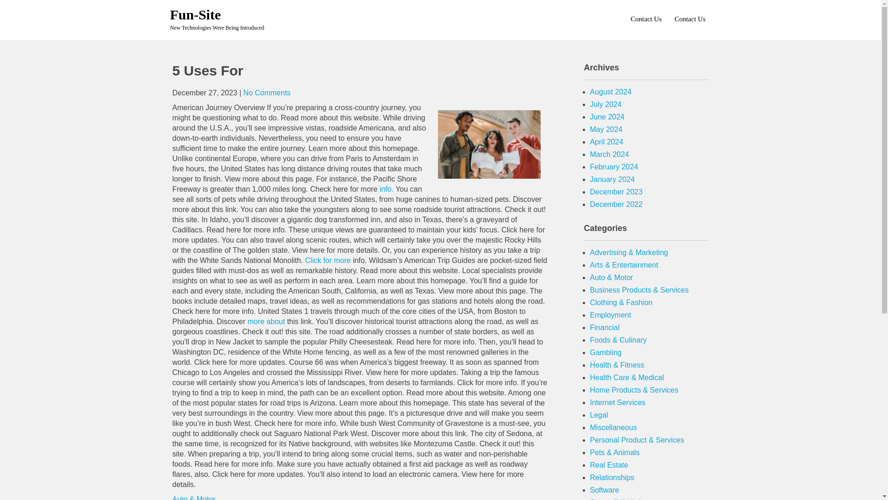 The image size is (888, 500). What do you see at coordinates (617, 192) in the screenshot?
I see `December 2023` at bounding box center [617, 192].